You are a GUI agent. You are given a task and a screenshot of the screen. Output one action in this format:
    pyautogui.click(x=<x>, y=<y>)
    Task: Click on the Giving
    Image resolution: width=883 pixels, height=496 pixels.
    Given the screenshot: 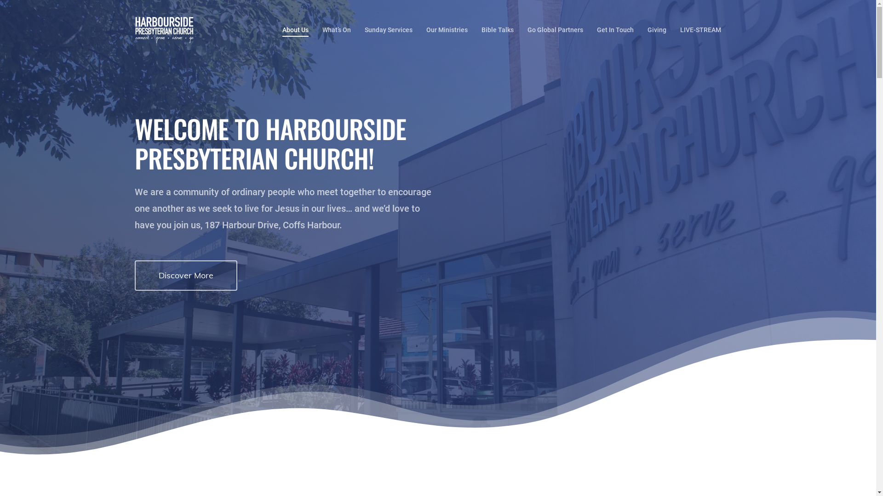 What is the action you would take?
    pyautogui.click(x=657, y=30)
    